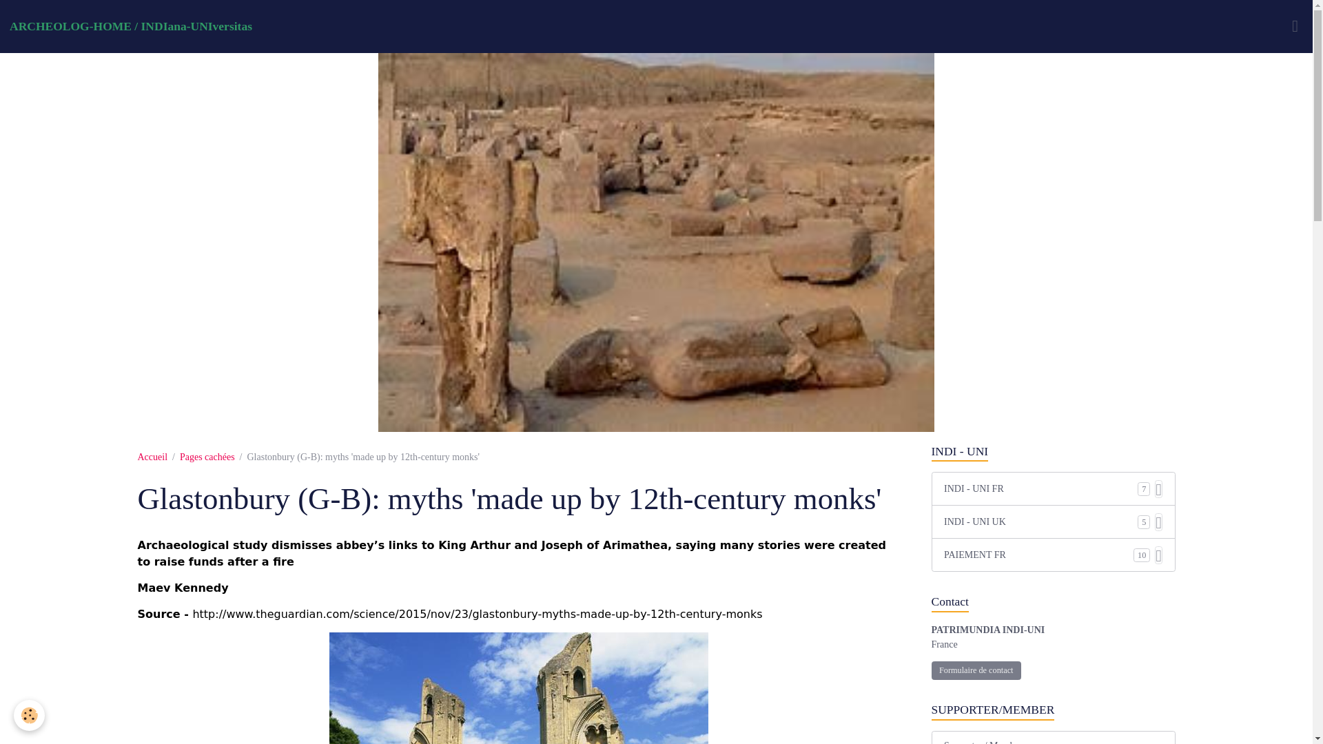 The height and width of the screenshot is (744, 1323). I want to click on INDI - UNI UK, so click(1040, 521).